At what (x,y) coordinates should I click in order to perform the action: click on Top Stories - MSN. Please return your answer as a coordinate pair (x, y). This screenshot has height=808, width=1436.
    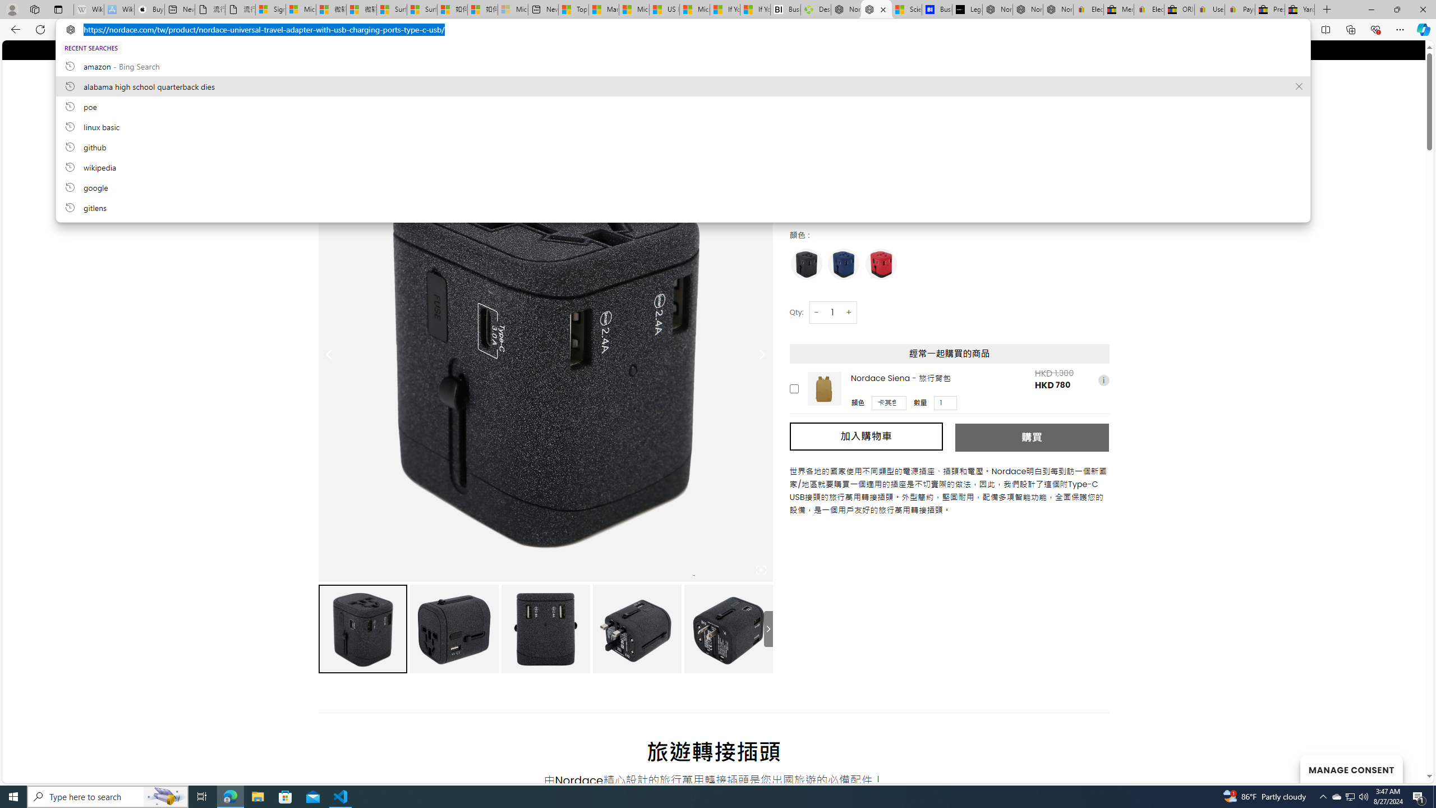
    Looking at the image, I should click on (573, 10).